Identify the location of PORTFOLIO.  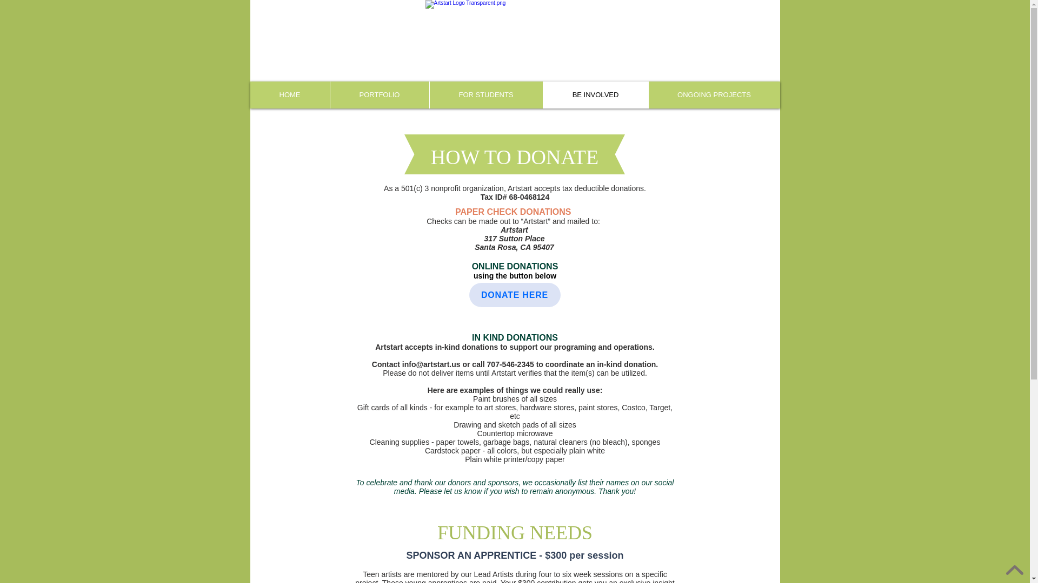
(380, 95).